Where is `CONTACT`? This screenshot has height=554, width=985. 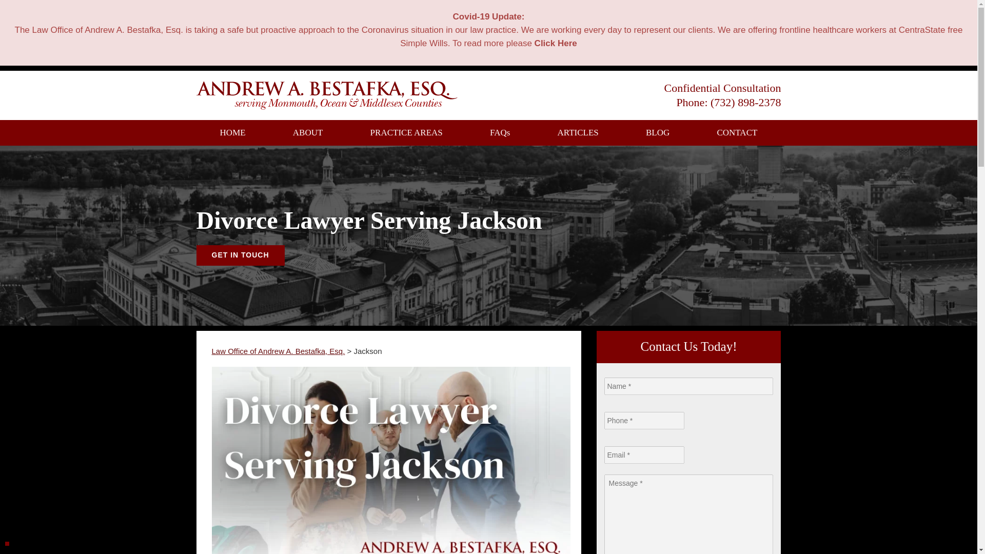 CONTACT is located at coordinates (737, 133).